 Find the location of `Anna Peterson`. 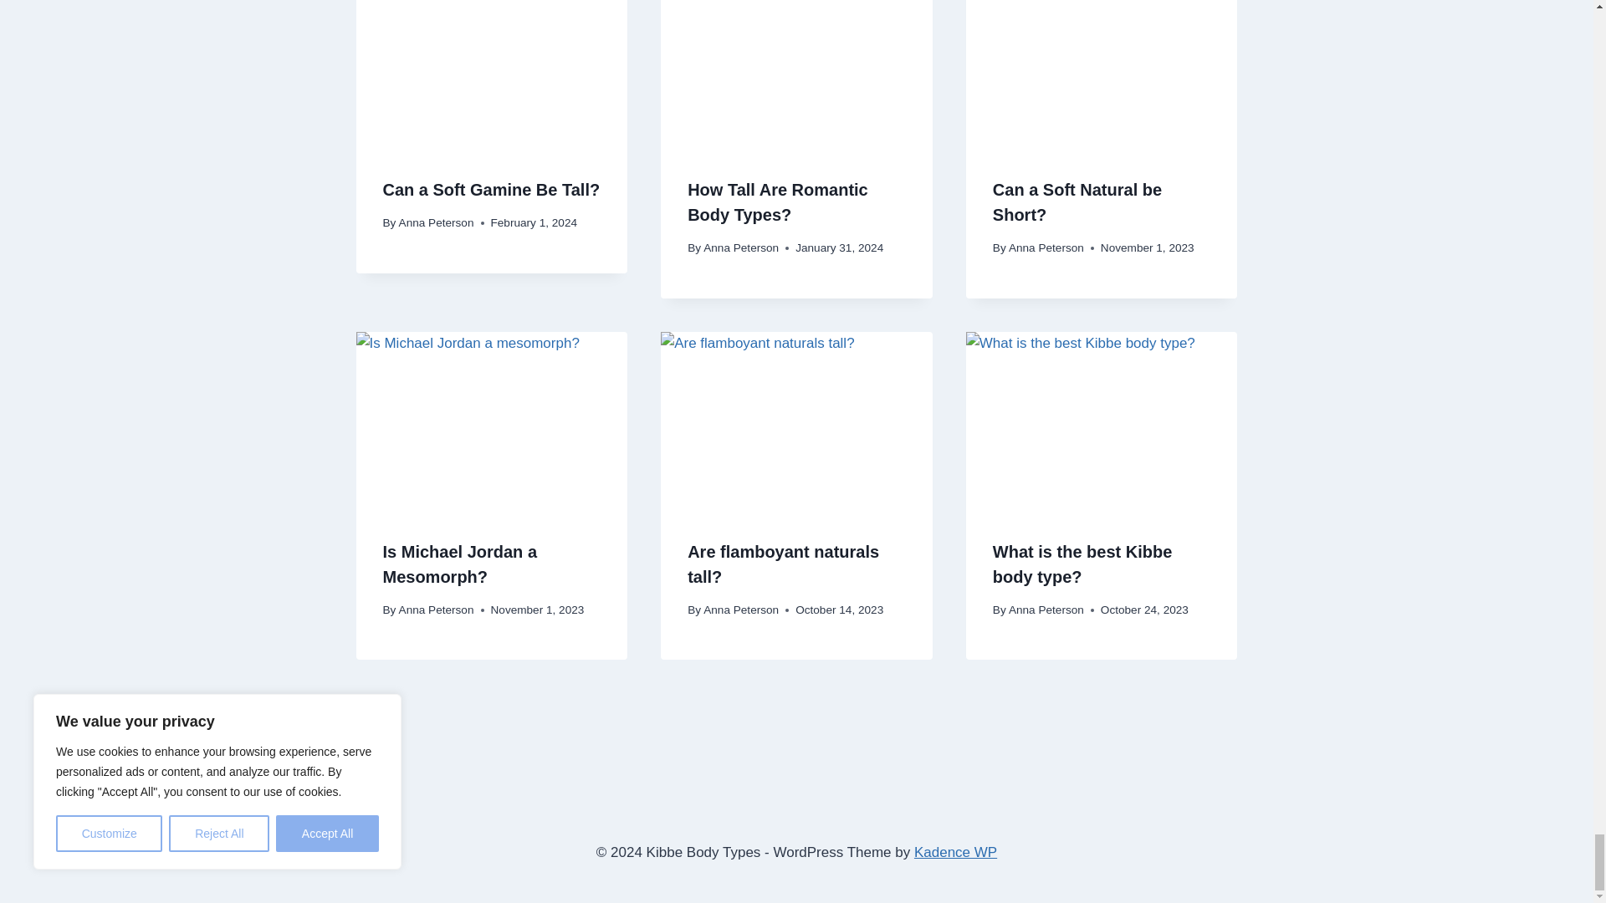

Anna Peterson is located at coordinates (741, 247).